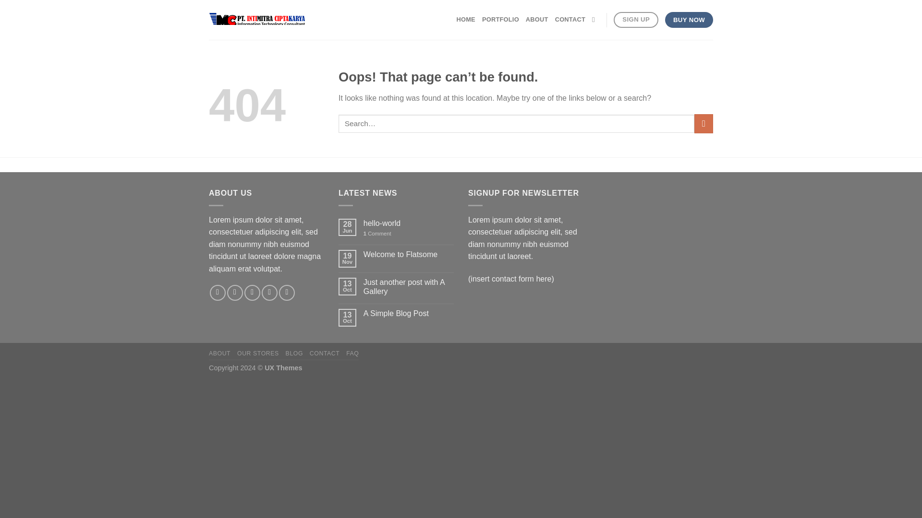 This screenshot has height=518, width=922. What do you see at coordinates (257, 20) in the screenshot?
I see `intimitra ciptakarya` at bounding box center [257, 20].